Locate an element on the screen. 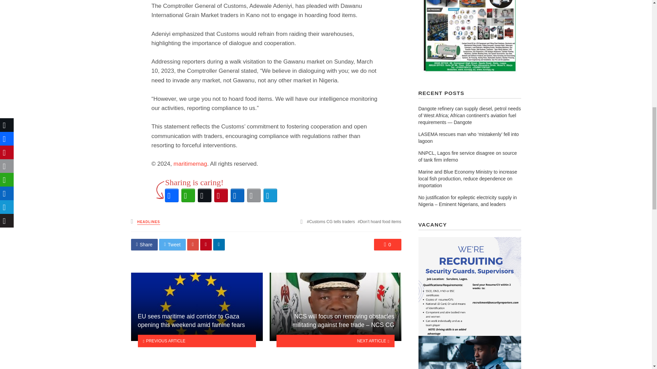  HEADLINES is located at coordinates (149, 222).